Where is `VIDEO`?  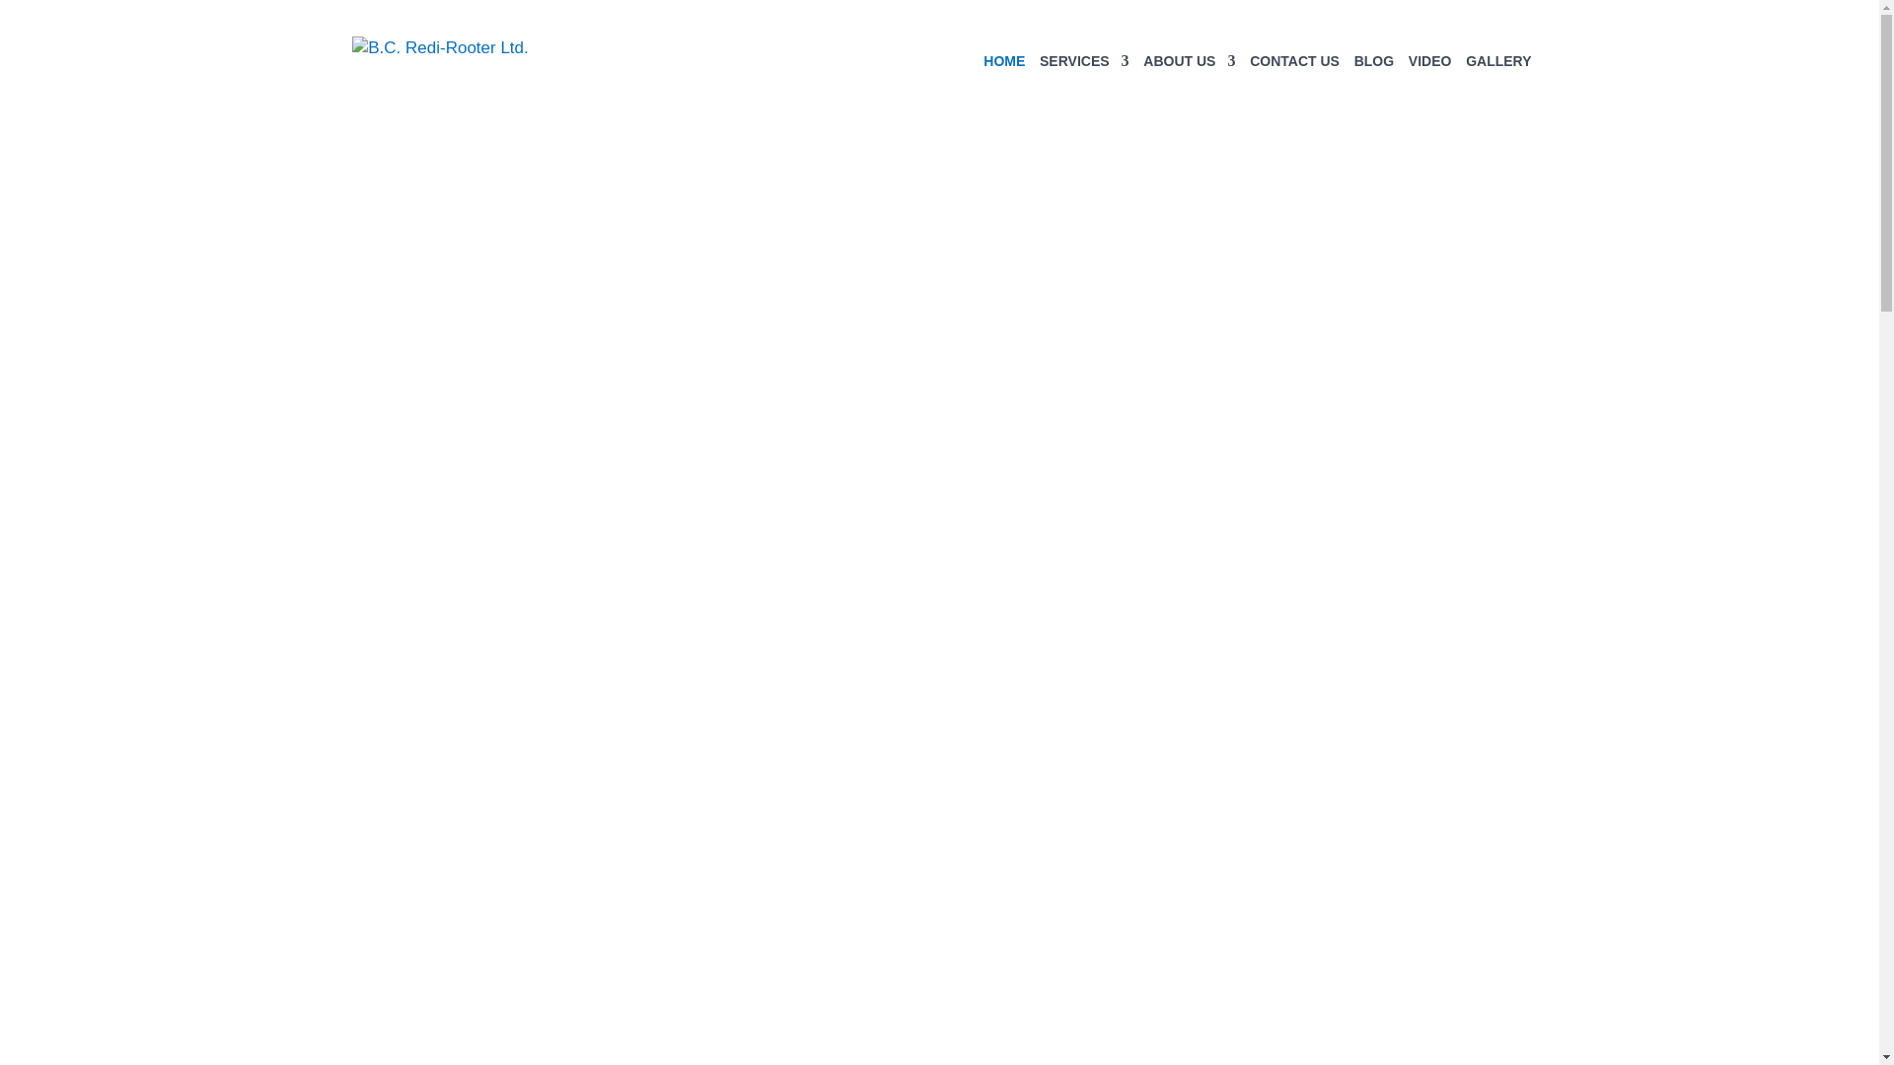
VIDEO is located at coordinates (1430, 89).